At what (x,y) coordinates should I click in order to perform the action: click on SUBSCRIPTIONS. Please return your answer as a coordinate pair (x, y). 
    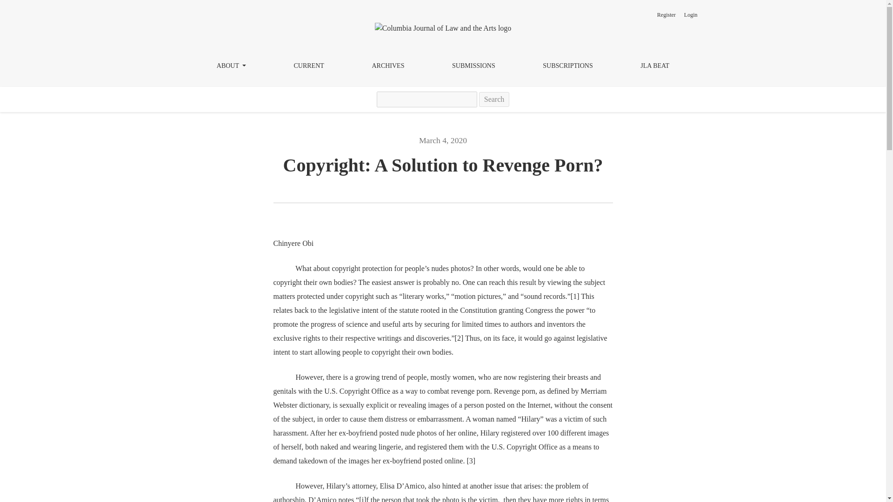
    Looking at the image, I should click on (567, 66).